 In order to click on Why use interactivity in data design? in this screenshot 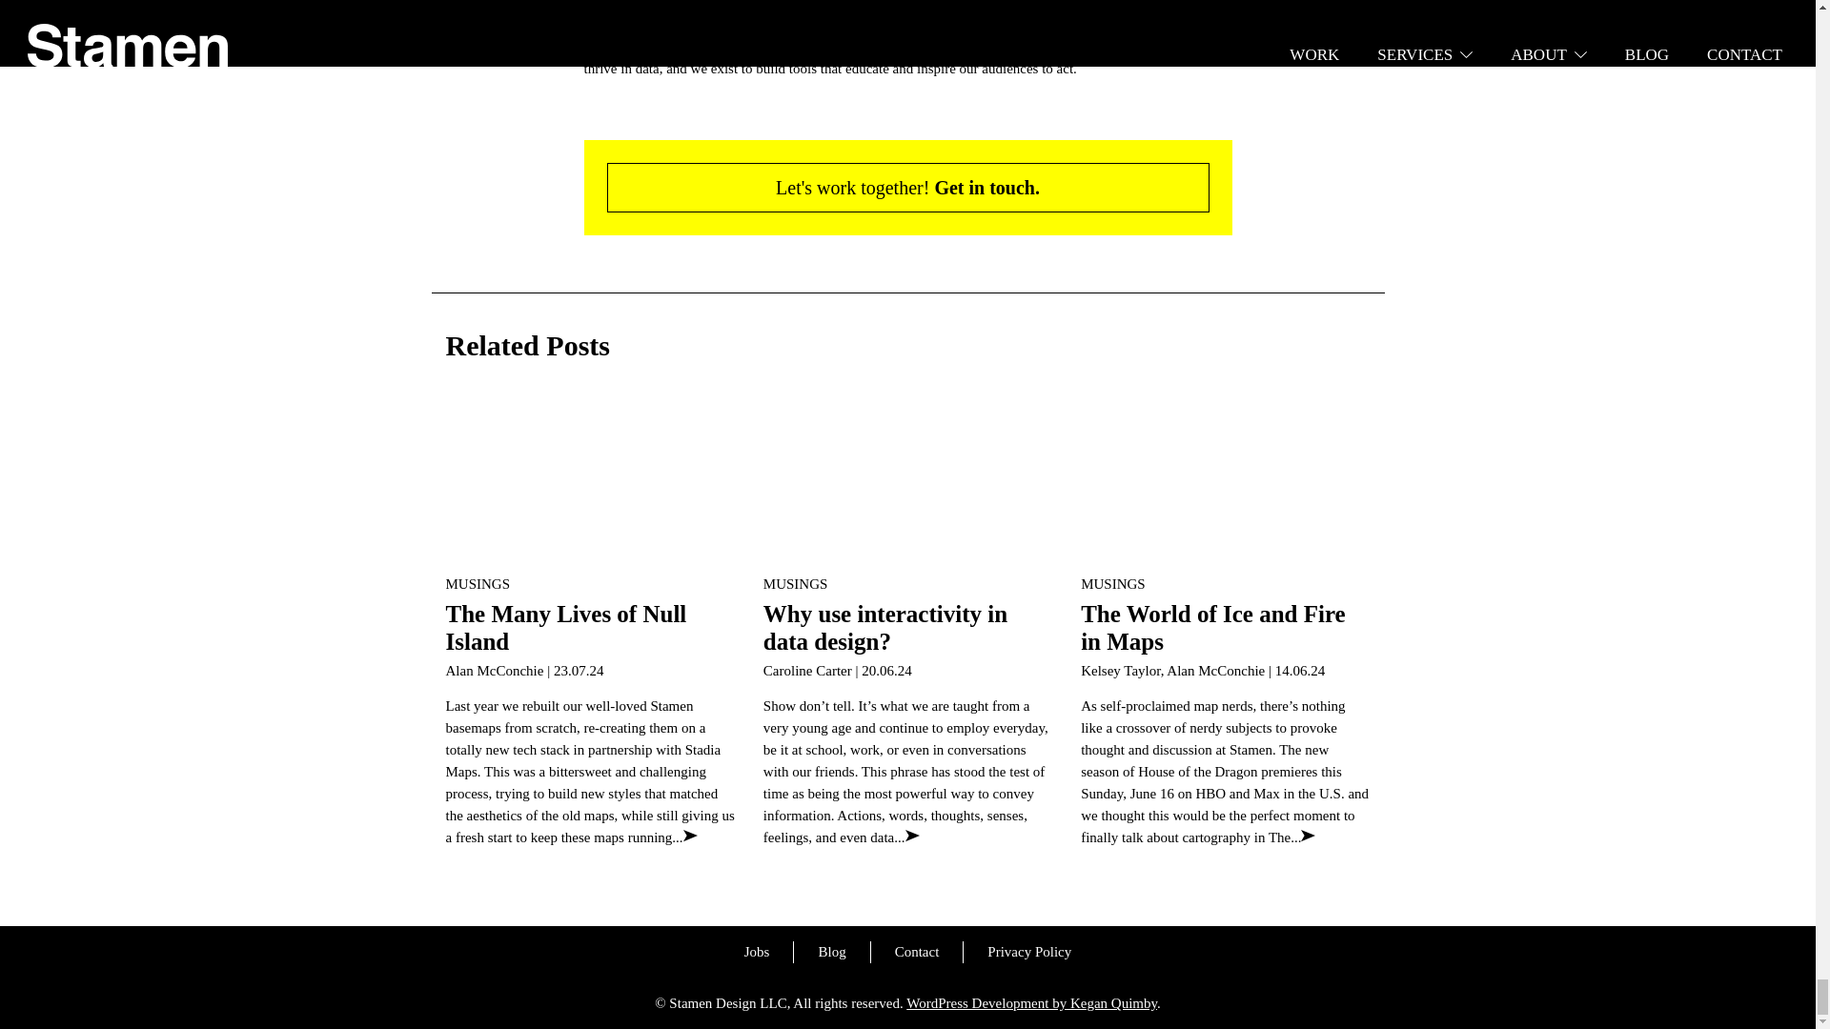, I will do `click(884, 627)`.